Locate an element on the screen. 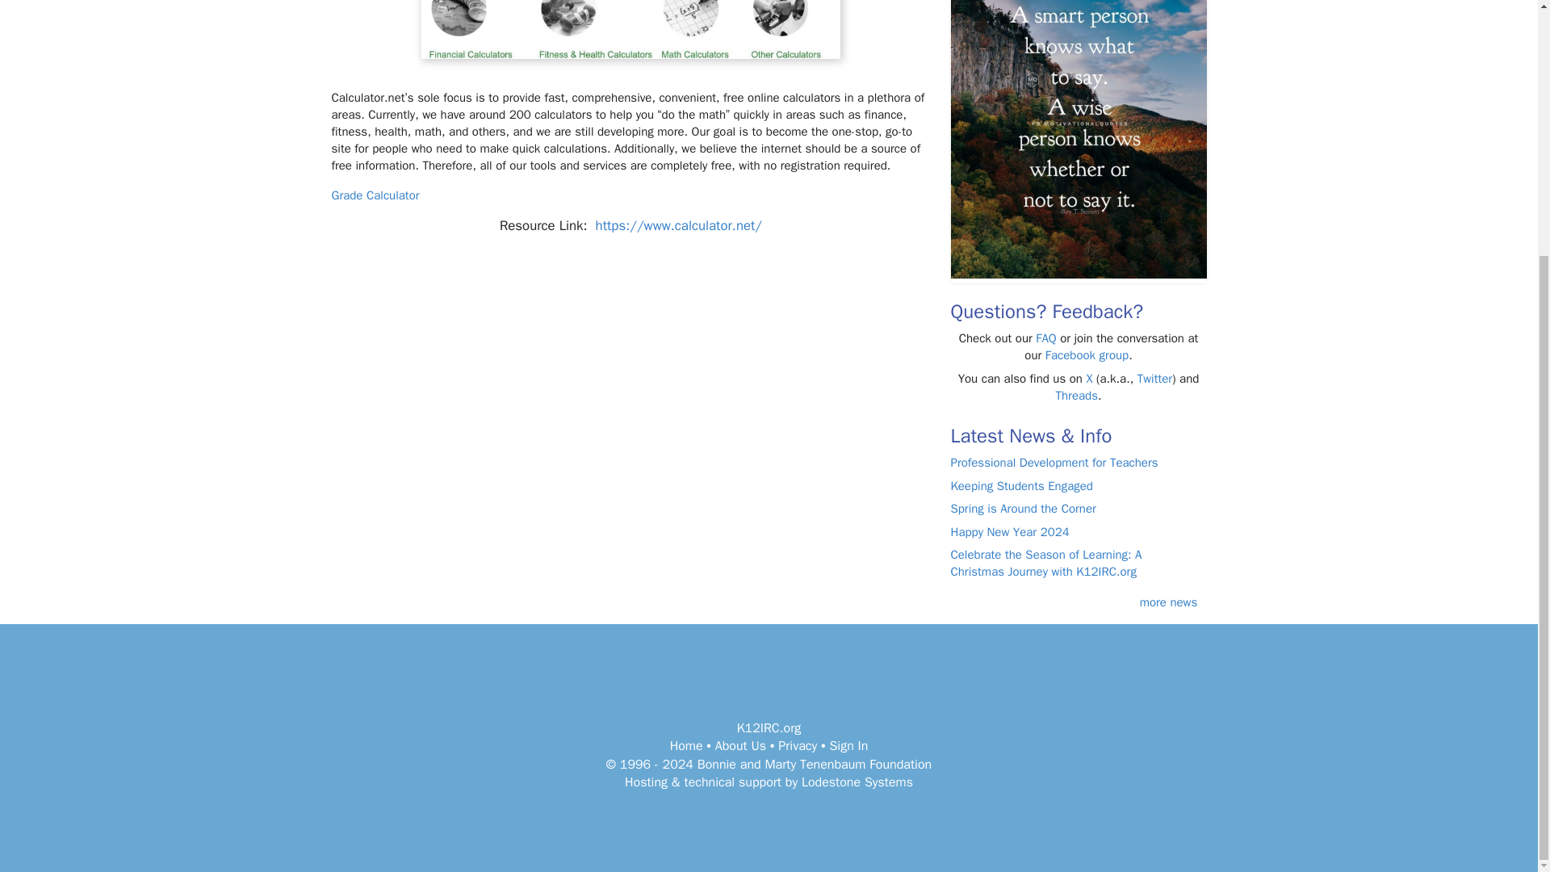 This screenshot has width=1550, height=872. Threads is located at coordinates (1076, 395).